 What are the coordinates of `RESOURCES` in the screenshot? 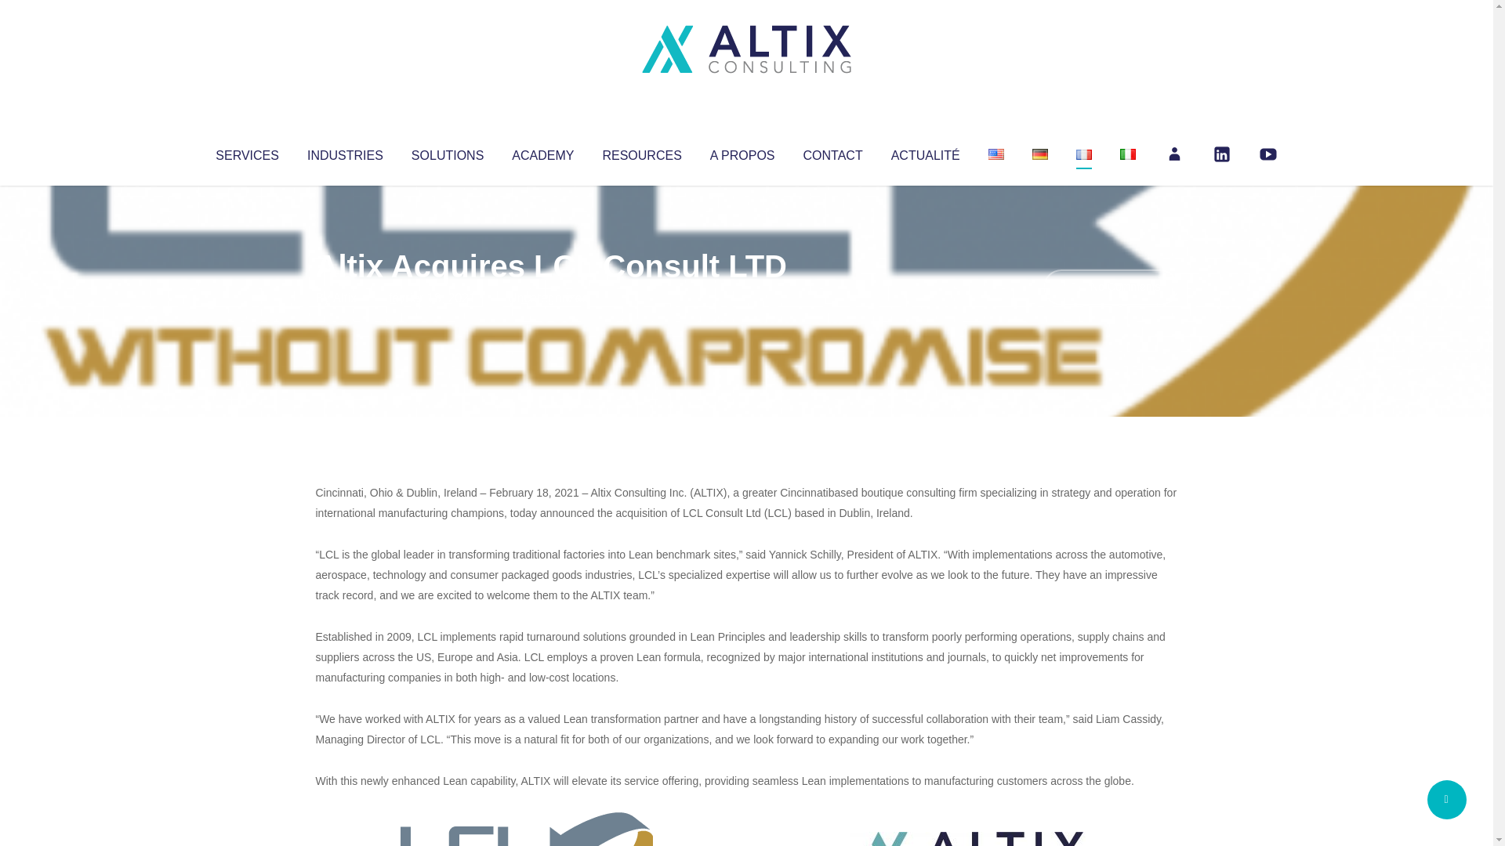 It's located at (641, 152).